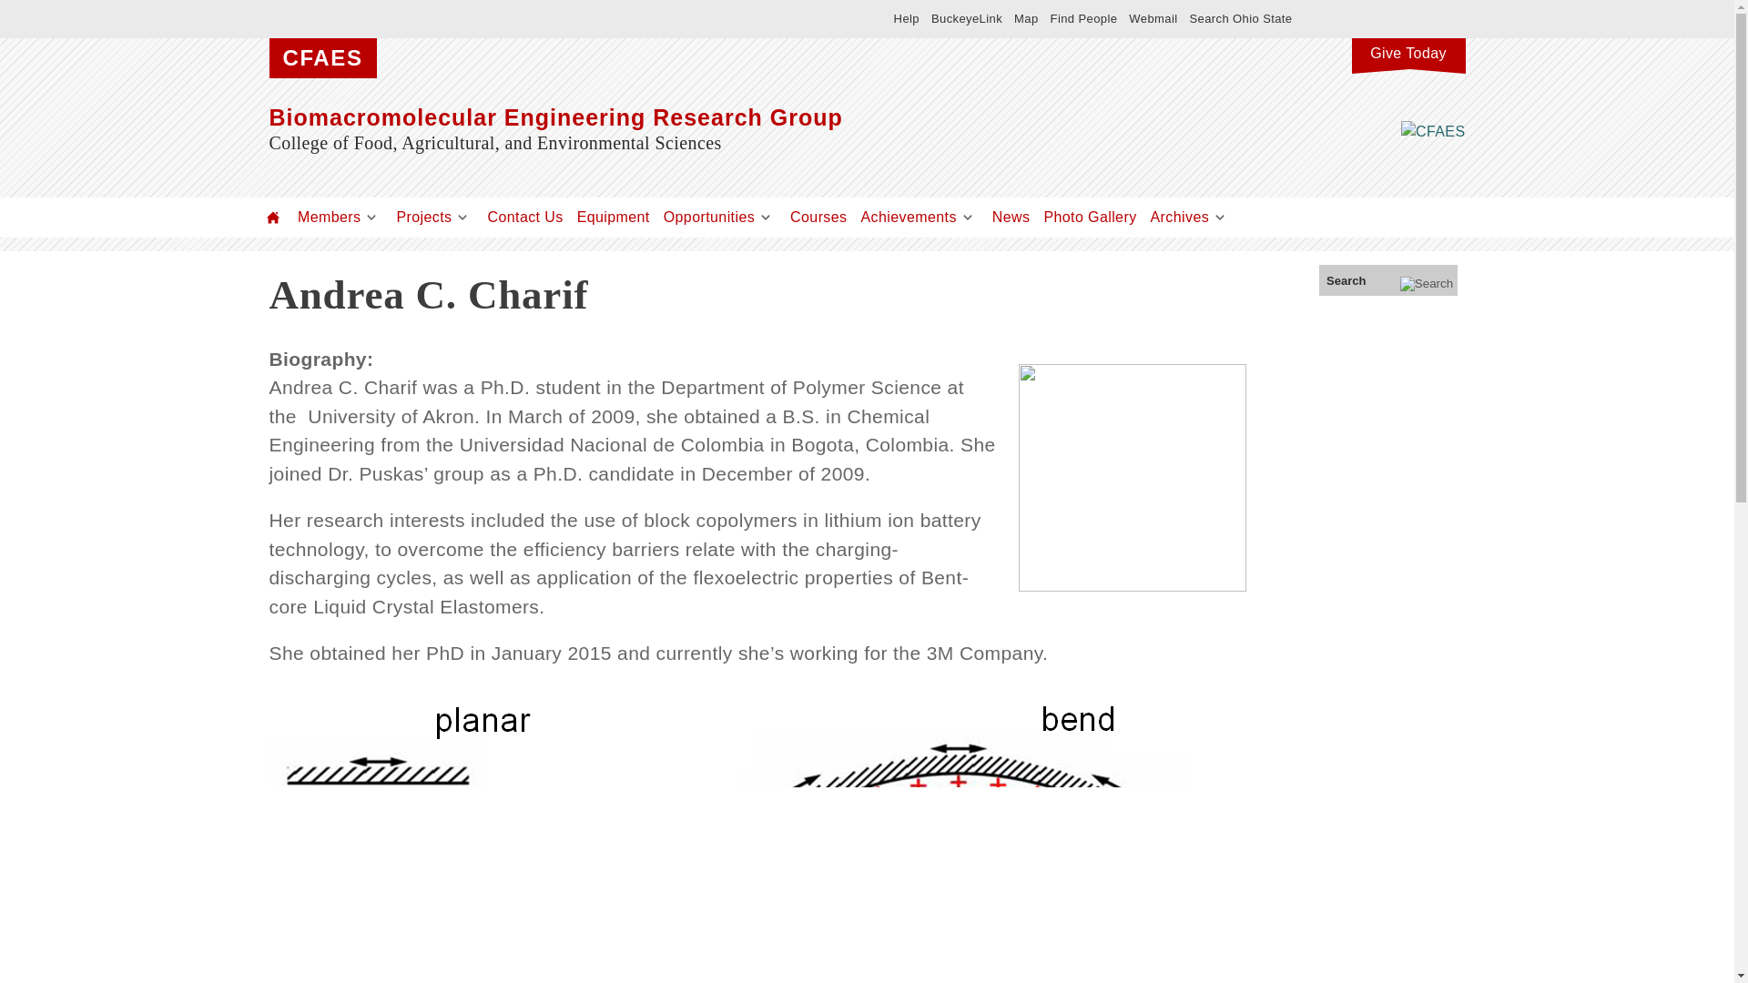 This screenshot has height=983, width=1748. What do you see at coordinates (1025, 18) in the screenshot?
I see `Map` at bounding box center [1025, 18].